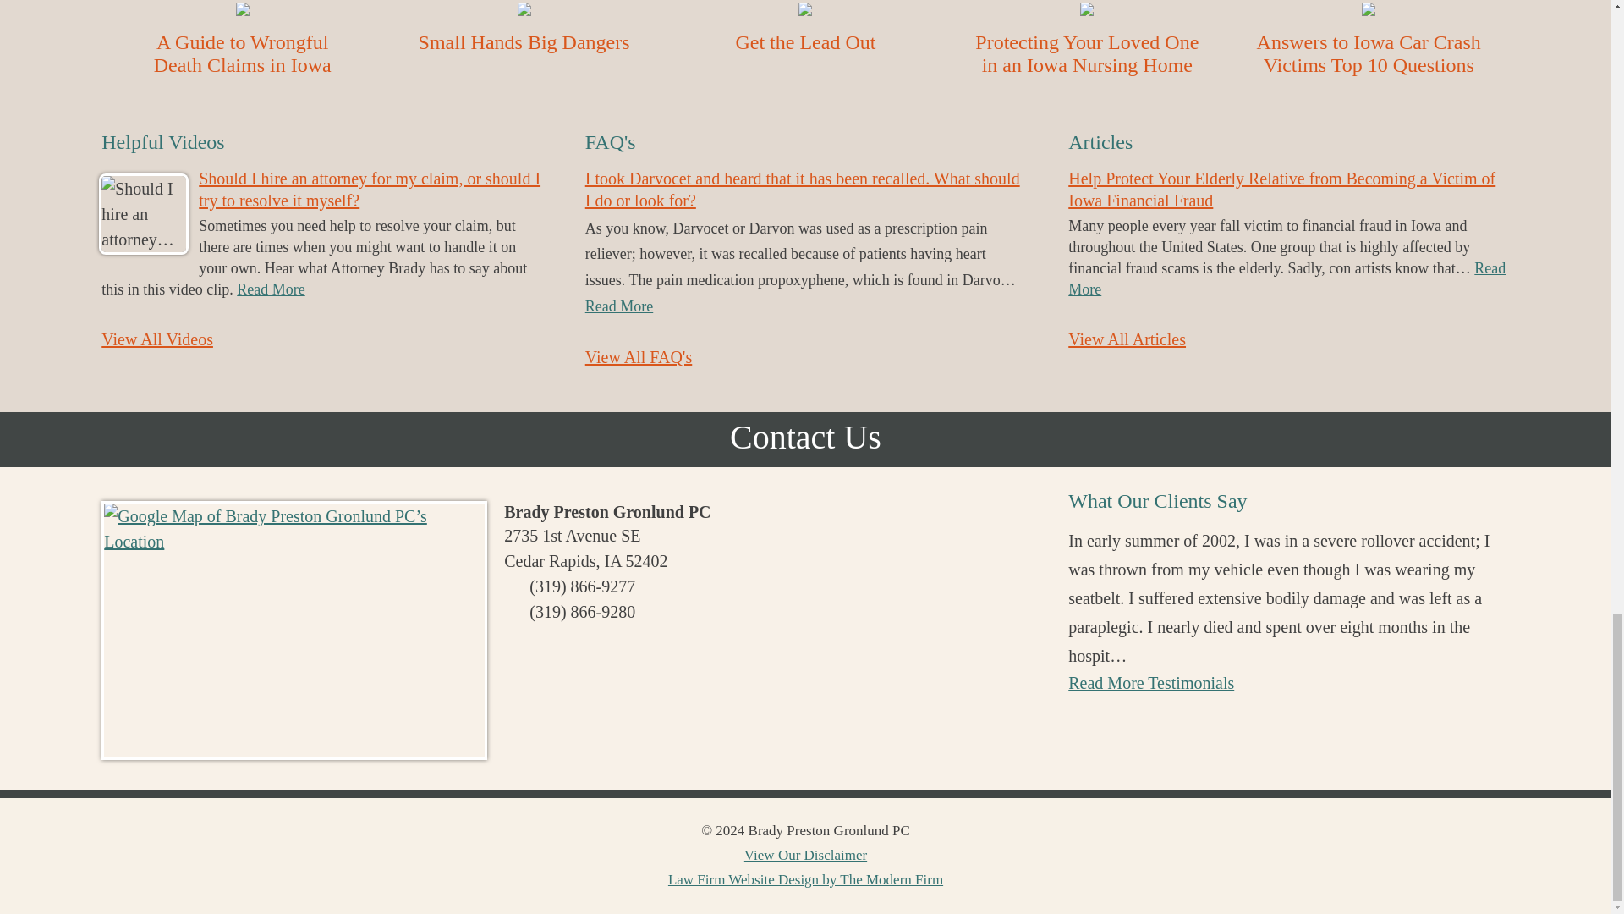 Image resolution: width=1624 pixels, height=914 pixels. What do you see at coordinates (1086, 52) in the screenshot?
I see `Download eBook` at bounding box center [1086, 52].